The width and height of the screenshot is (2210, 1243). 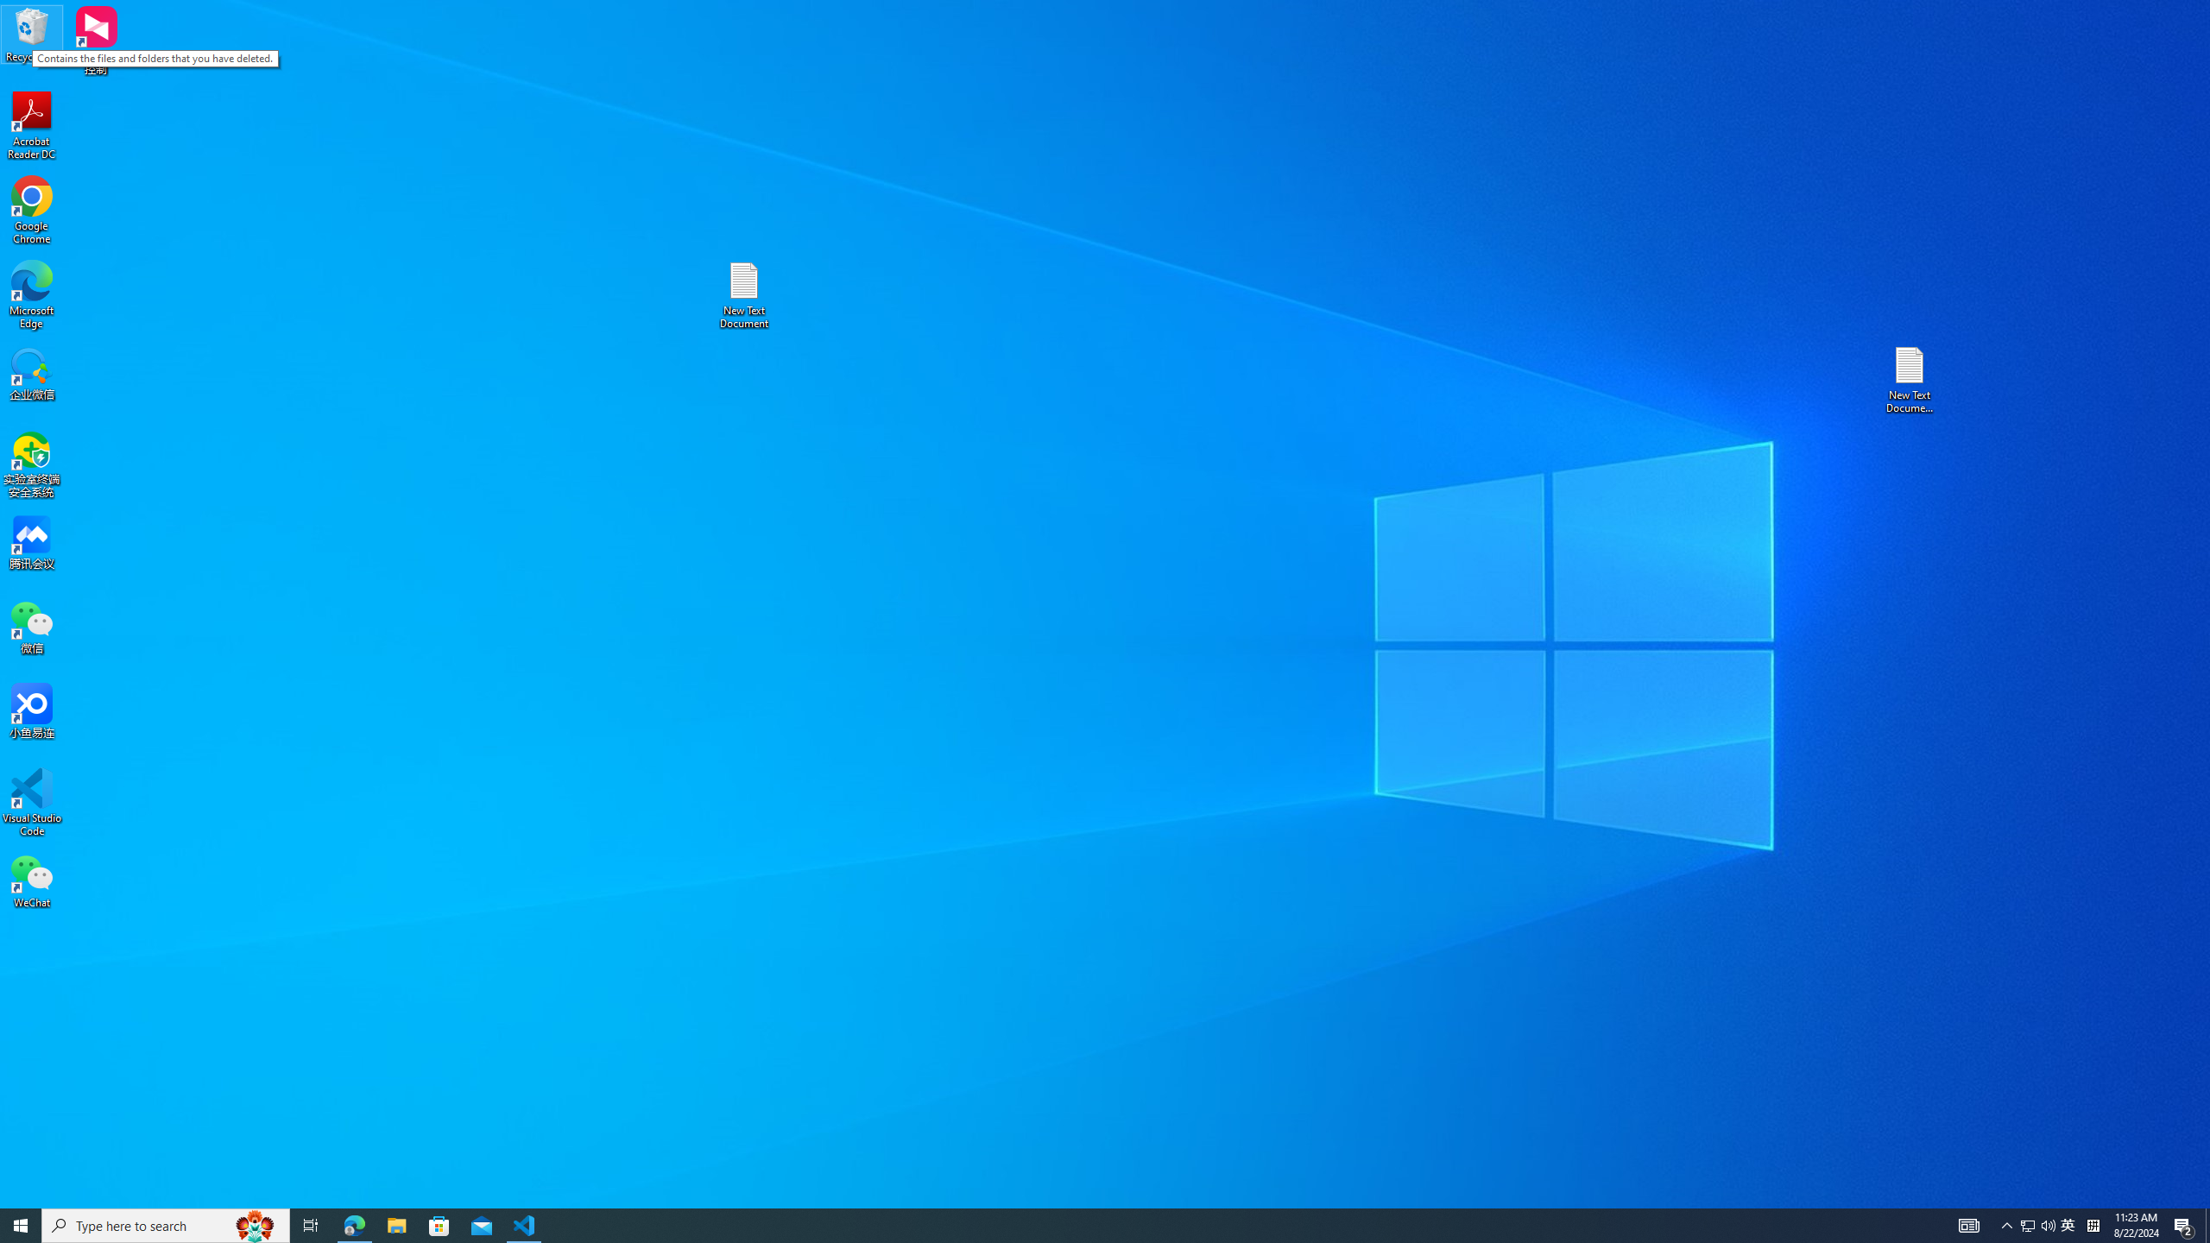 I want to click on File Explorer, so click(x=396, y=1226).